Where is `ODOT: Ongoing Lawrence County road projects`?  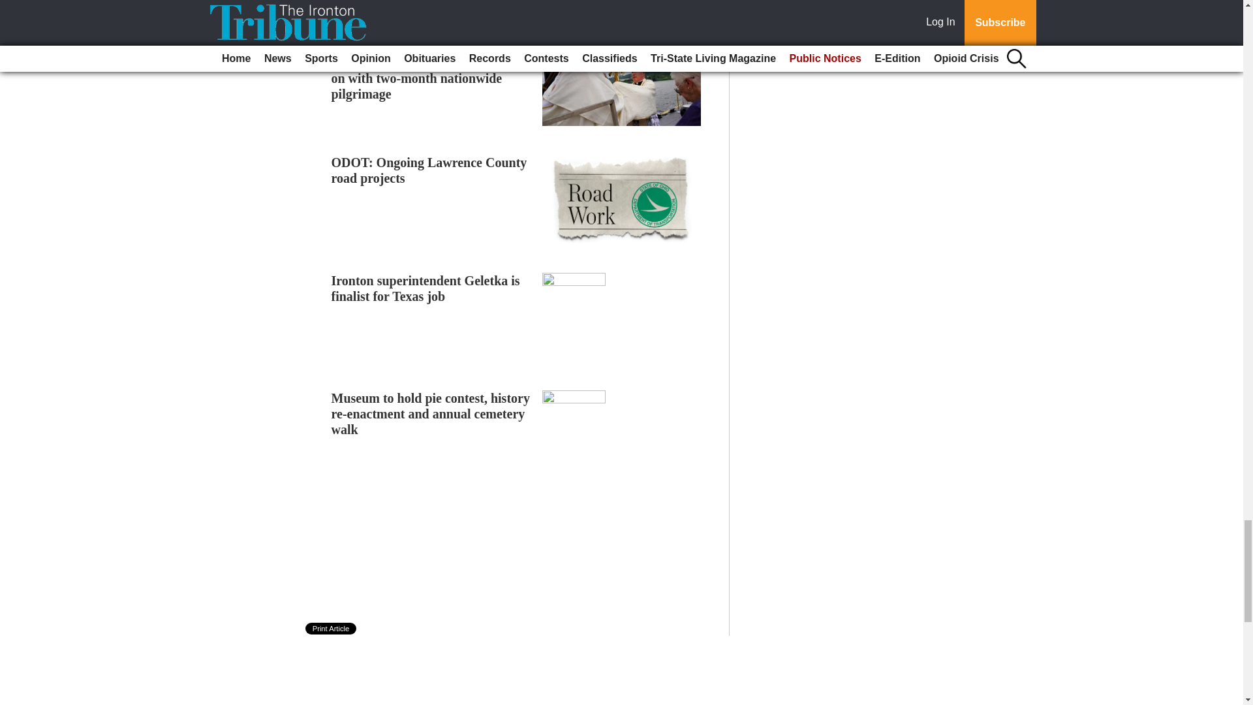 ODOT: Ongoing Lawrence County road projects is located at coordinates (429, 170).